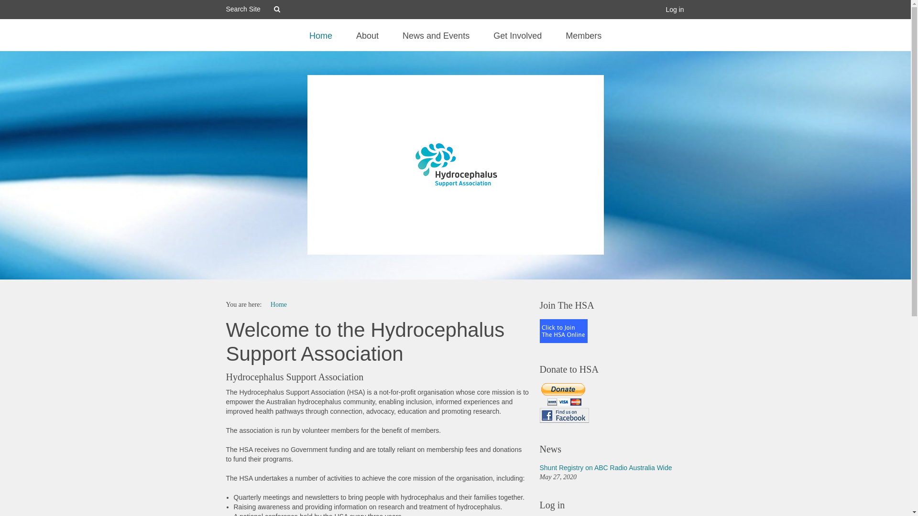 The image size is (918, 516). What do you see at coordinates (367, 42) in the screenshot?
I see `About` at bounding box center [367, 42].